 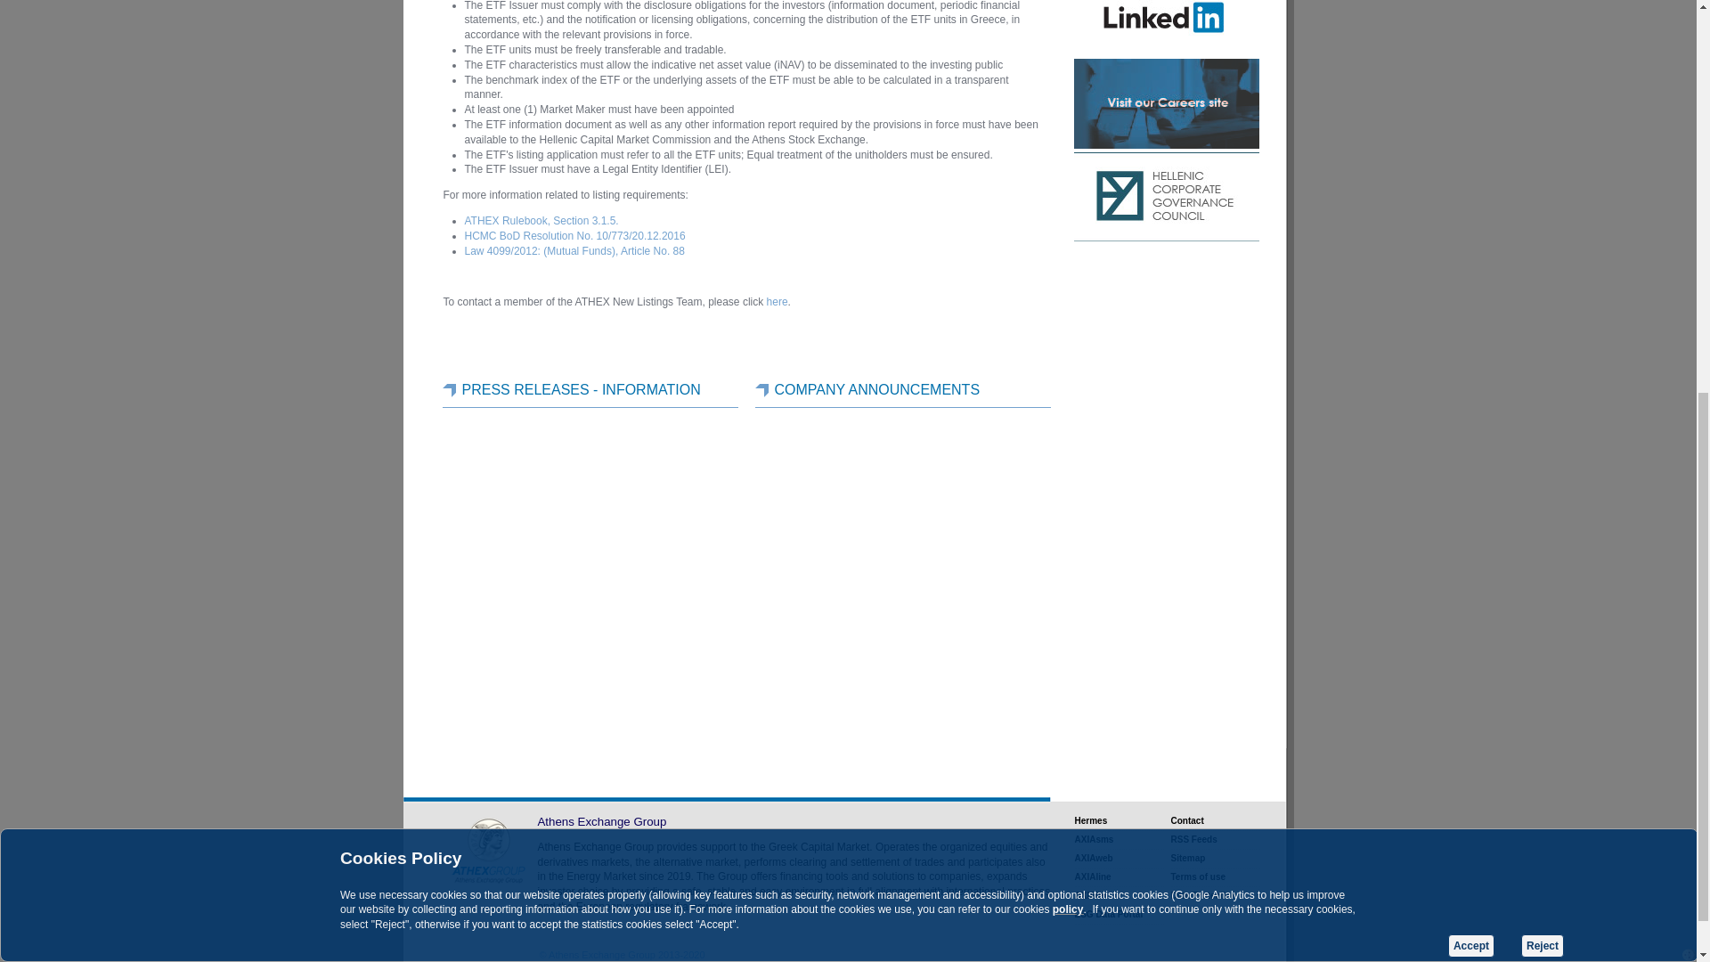 What do you see at coordinates (1543, 255) in the screenshot?
I see `Reject` at bounding box center [1543, 255].